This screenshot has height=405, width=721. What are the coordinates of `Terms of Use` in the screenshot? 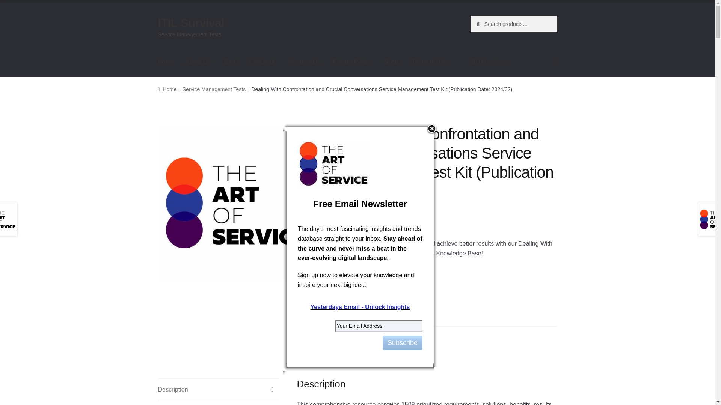 It's located at (429, 62).